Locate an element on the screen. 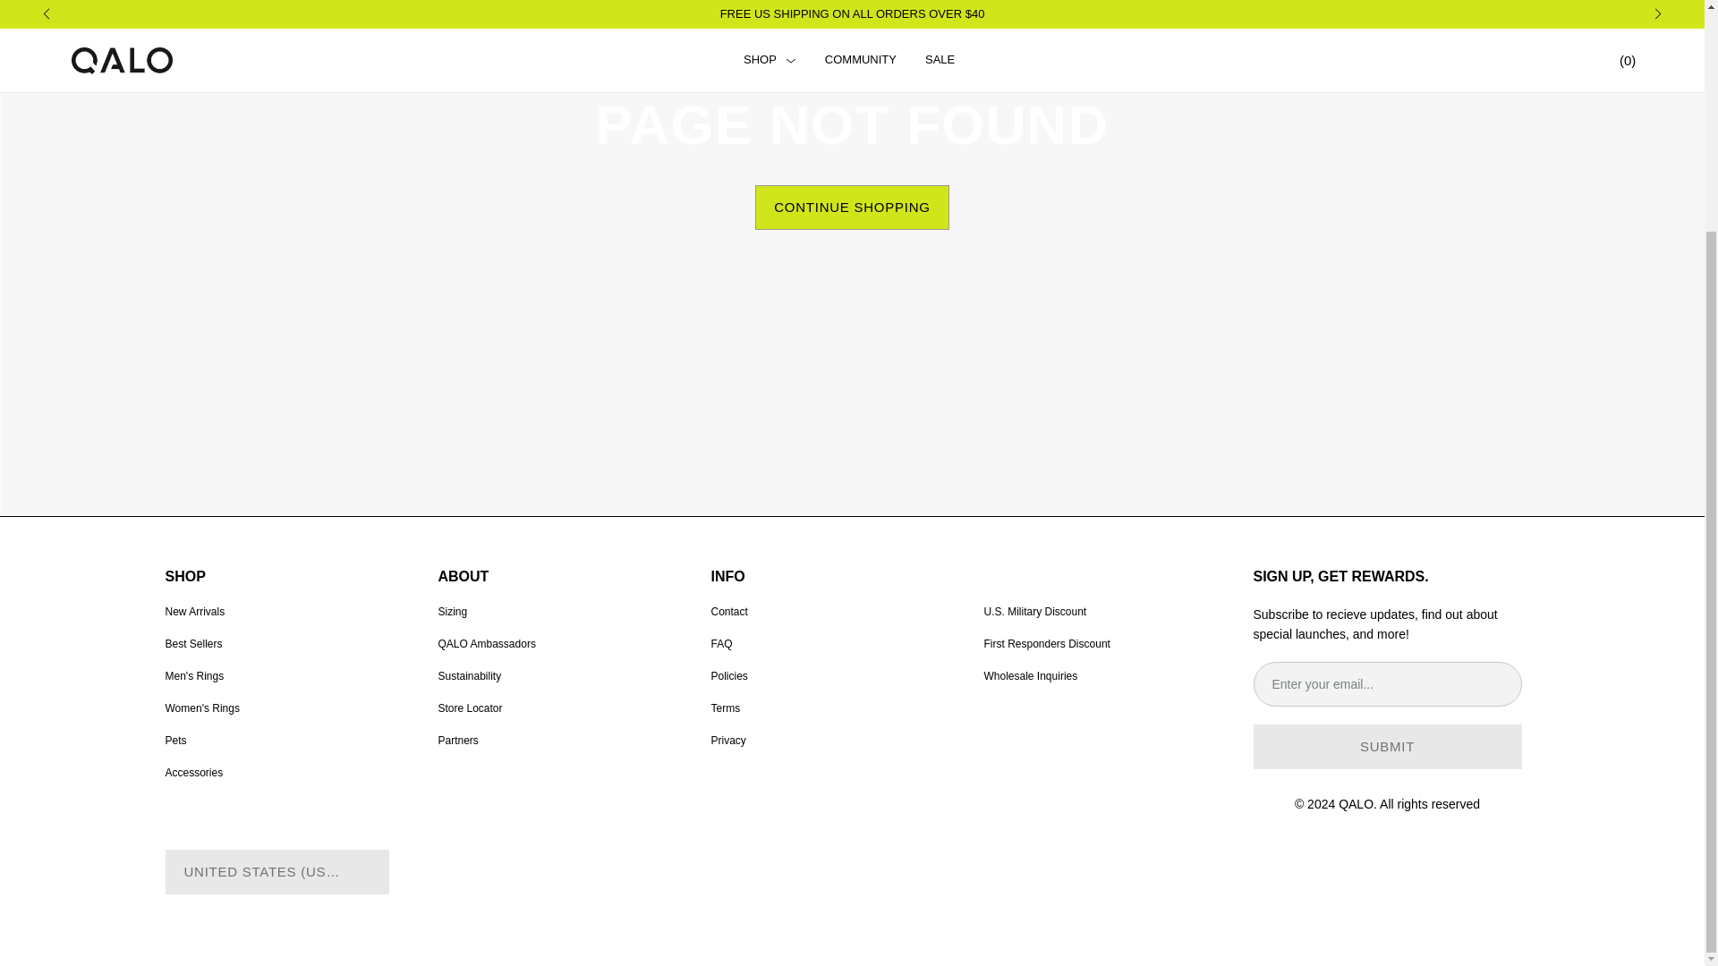  CONTINUE SHOPPING is located at coordinates (852, 208).